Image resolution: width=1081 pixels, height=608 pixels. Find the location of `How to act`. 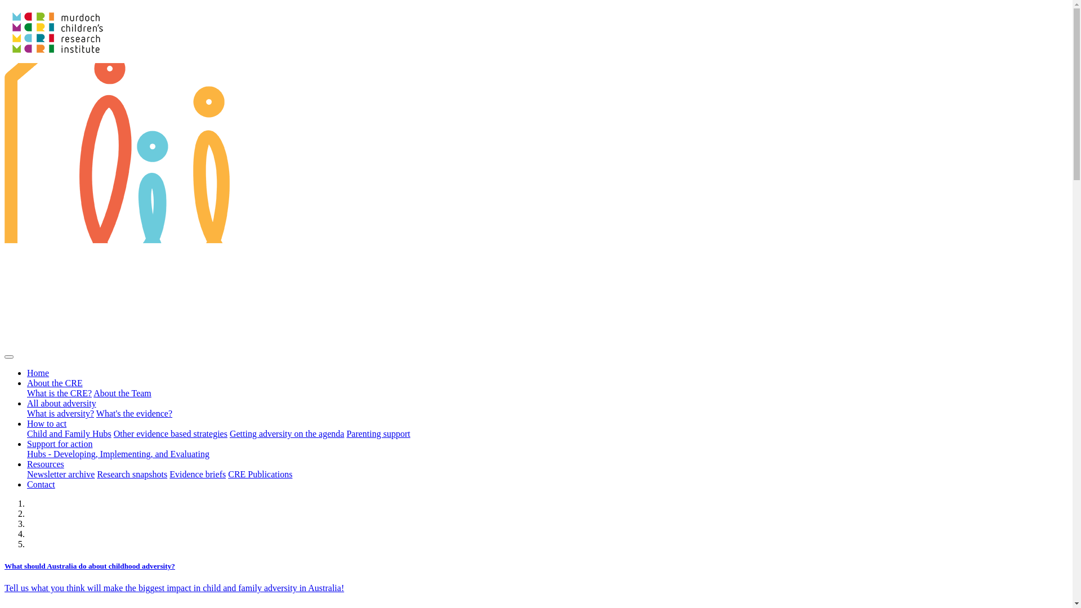

How to act is located at coordinates (47, 423).